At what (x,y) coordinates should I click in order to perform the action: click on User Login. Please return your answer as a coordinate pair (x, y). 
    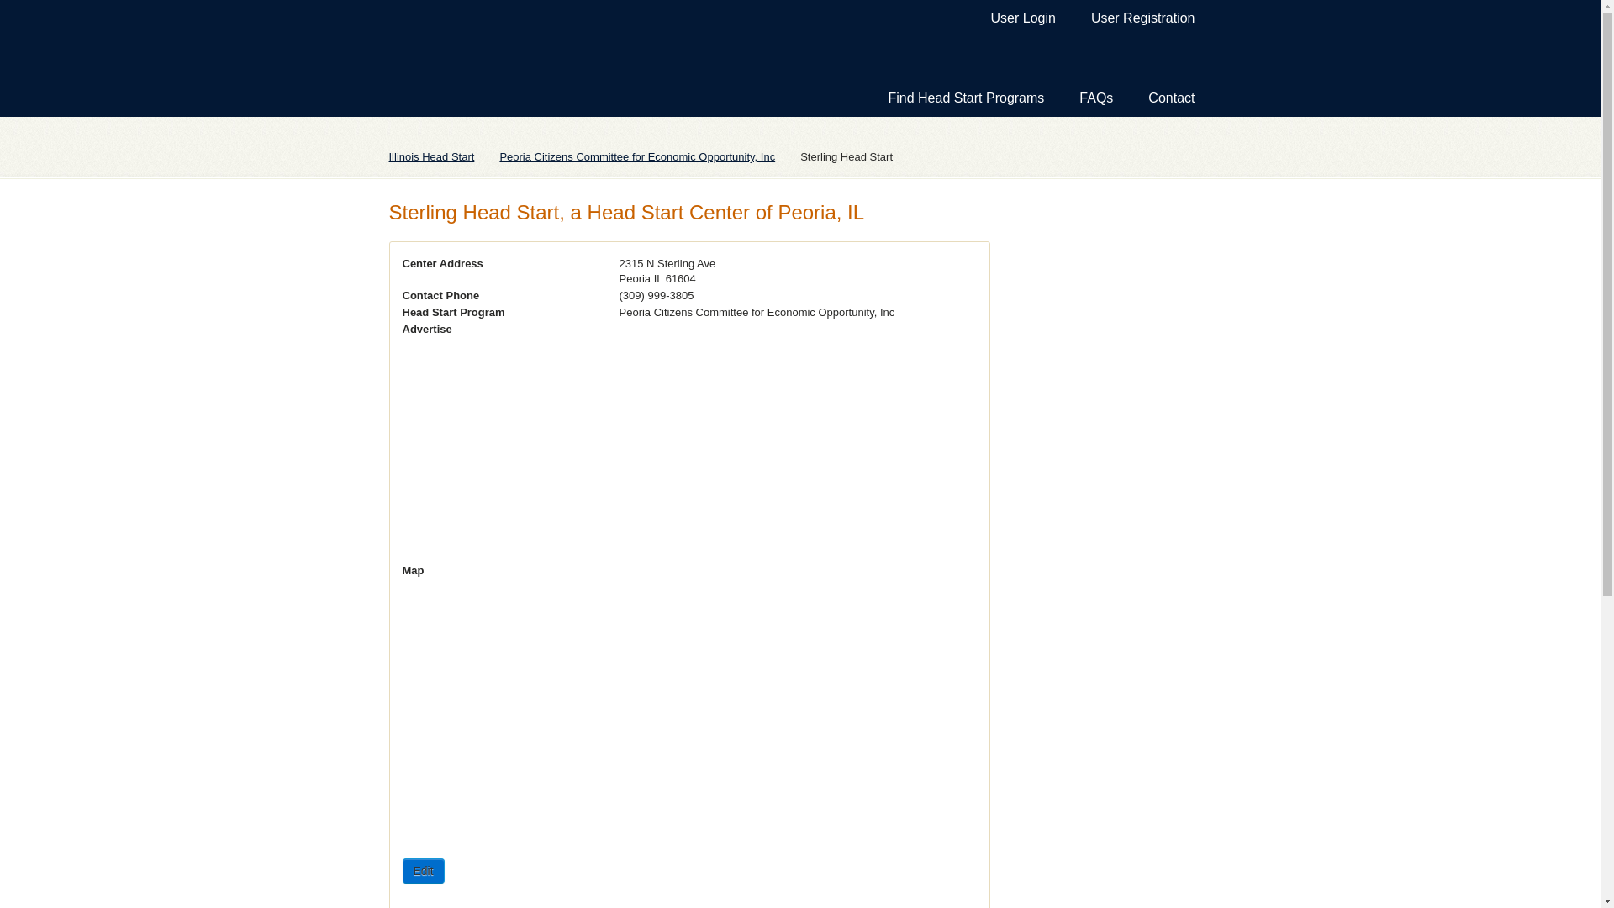
    Looking at the image, I should click on (1024, 18).